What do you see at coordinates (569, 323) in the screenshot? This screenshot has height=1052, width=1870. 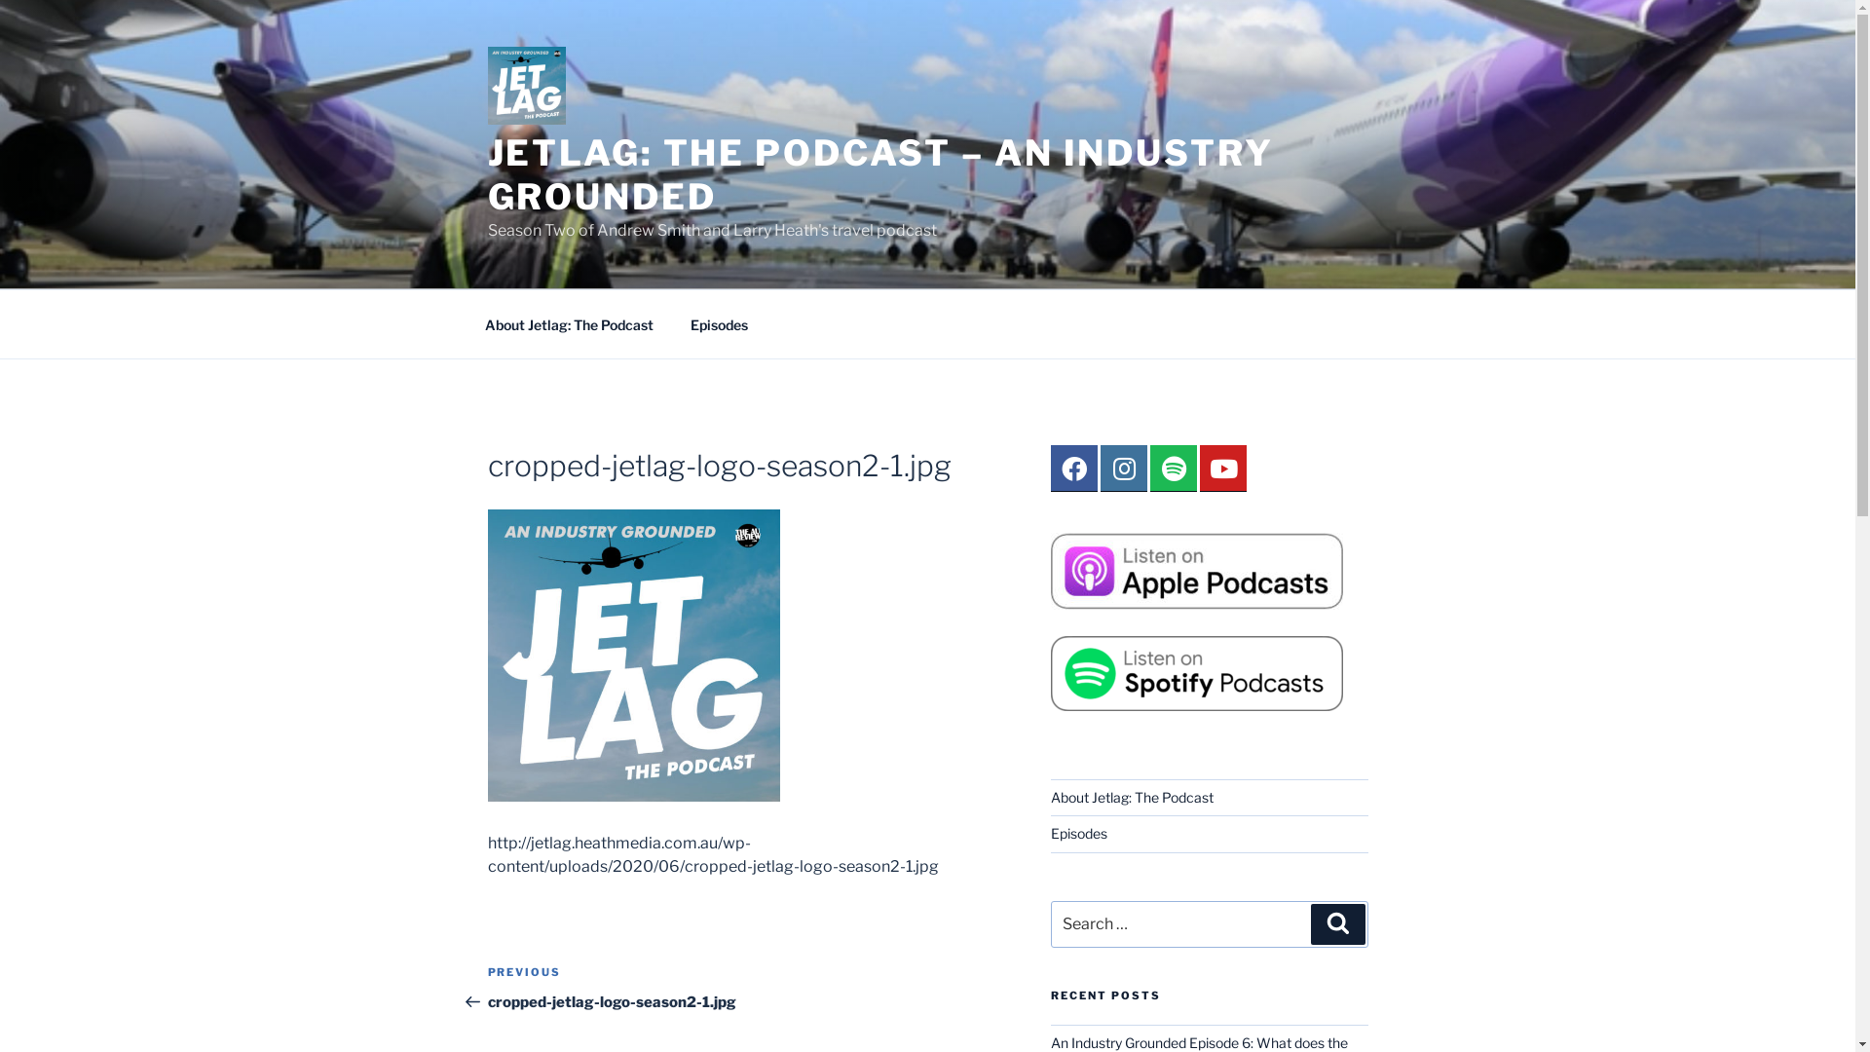 I see `About Jetlag: The Podcast` at bounding box center [569, 323].